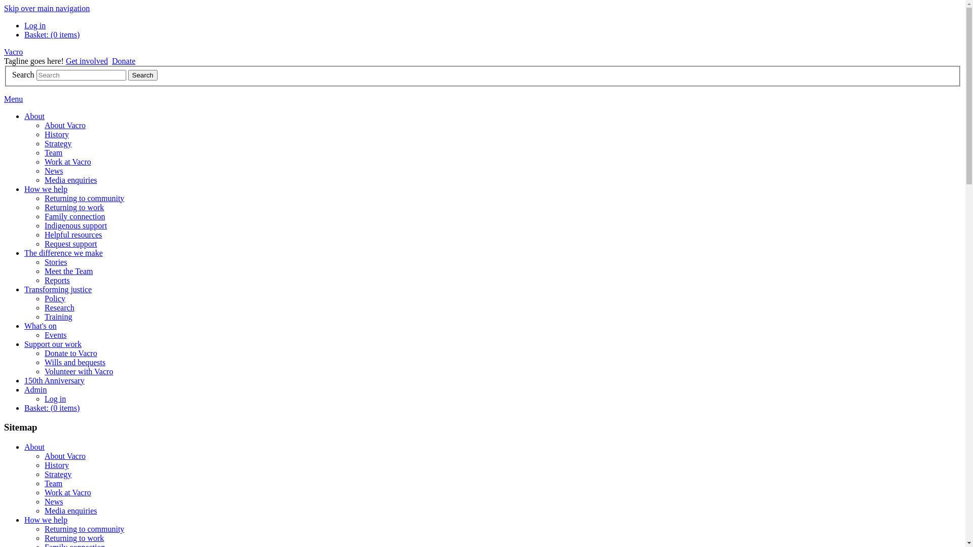  I want to click on News, so click(54, 501).